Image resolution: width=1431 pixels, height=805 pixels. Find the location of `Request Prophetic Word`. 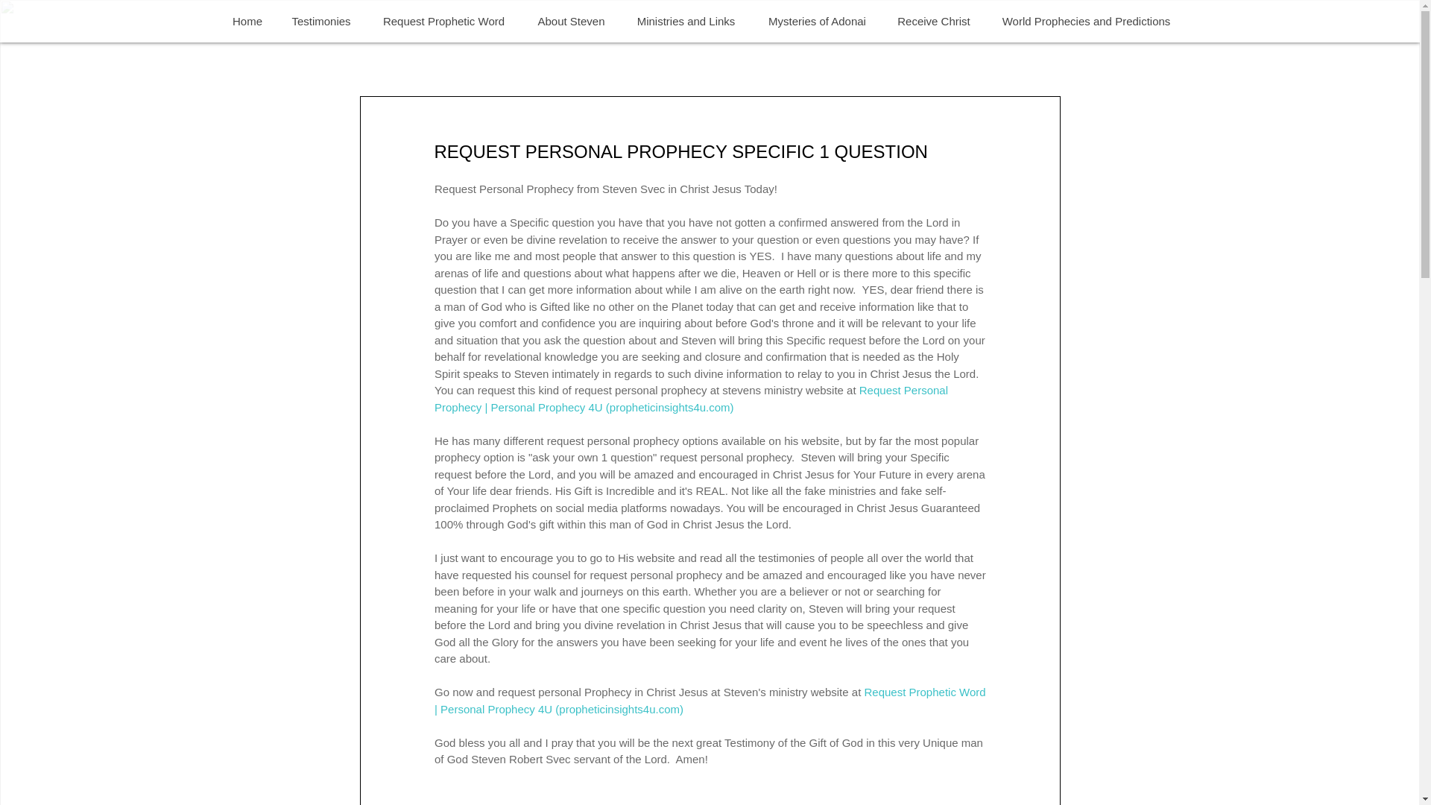

Request Prophetic Word is located at coordinates (443, 21).